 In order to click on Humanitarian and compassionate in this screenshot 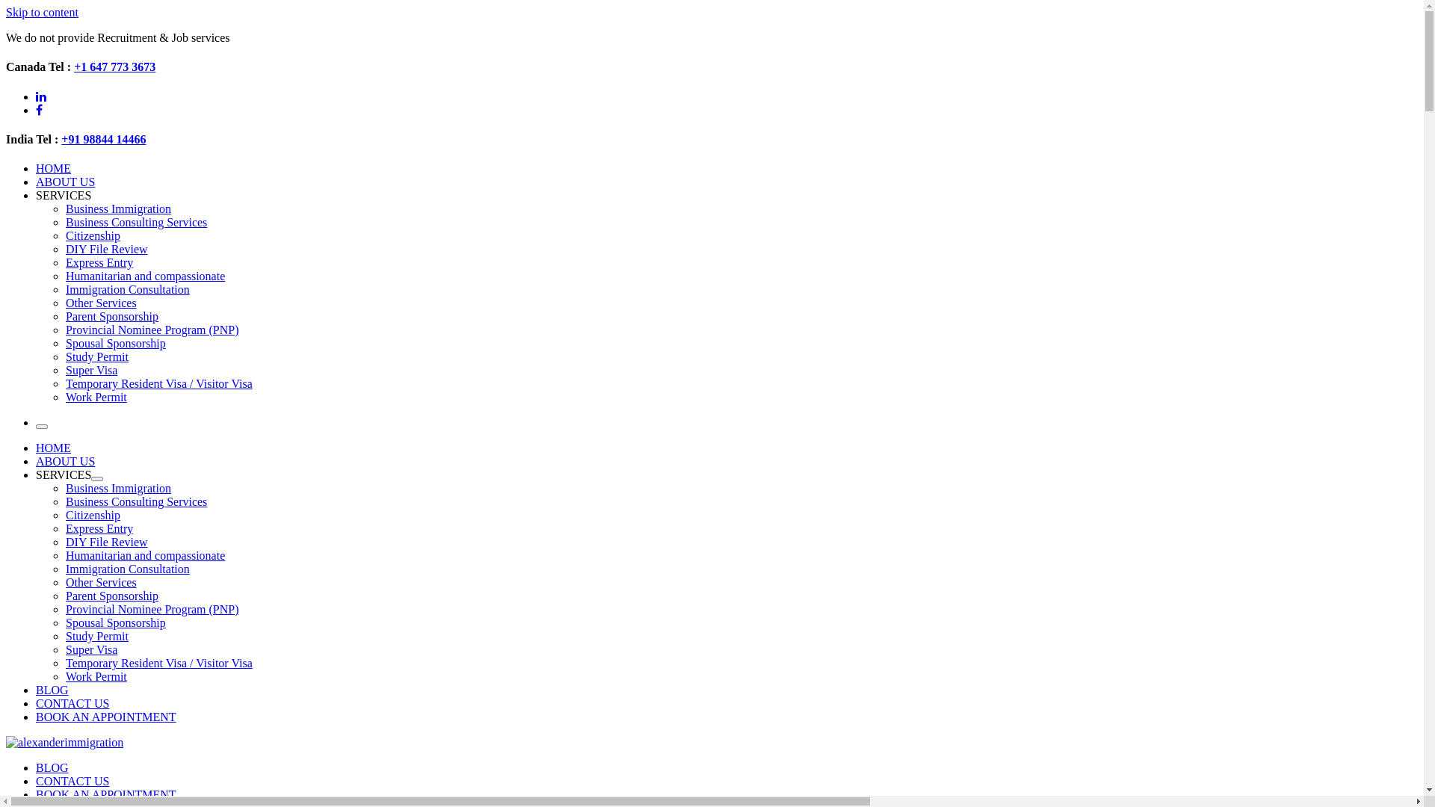, I will do `click(145, 276)`.